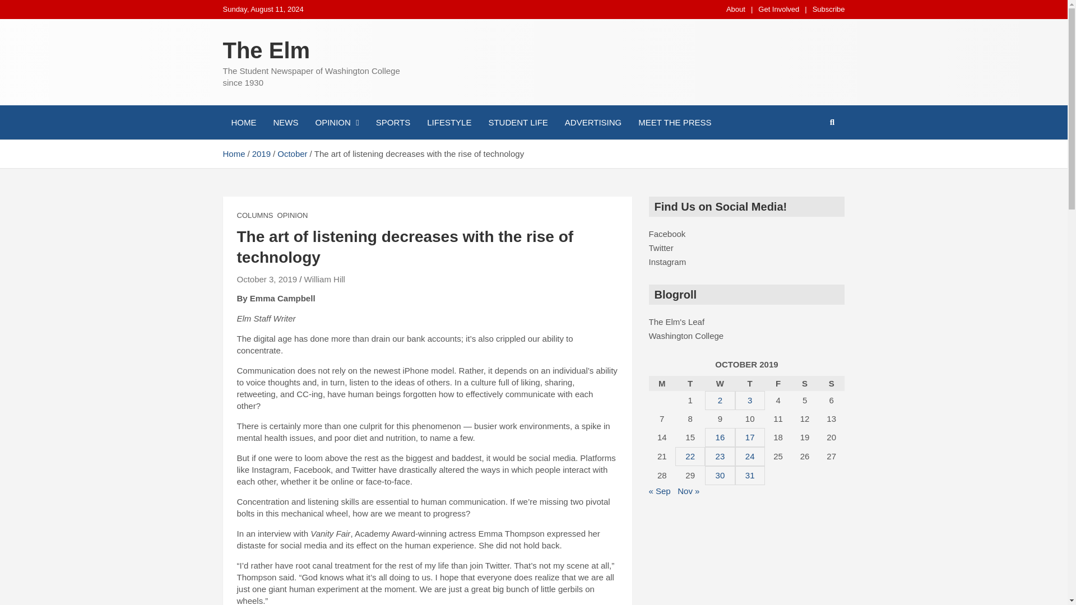  Describe the element at coordinates (690, 383) in the screenshot. I see `Tuesday` at that location.